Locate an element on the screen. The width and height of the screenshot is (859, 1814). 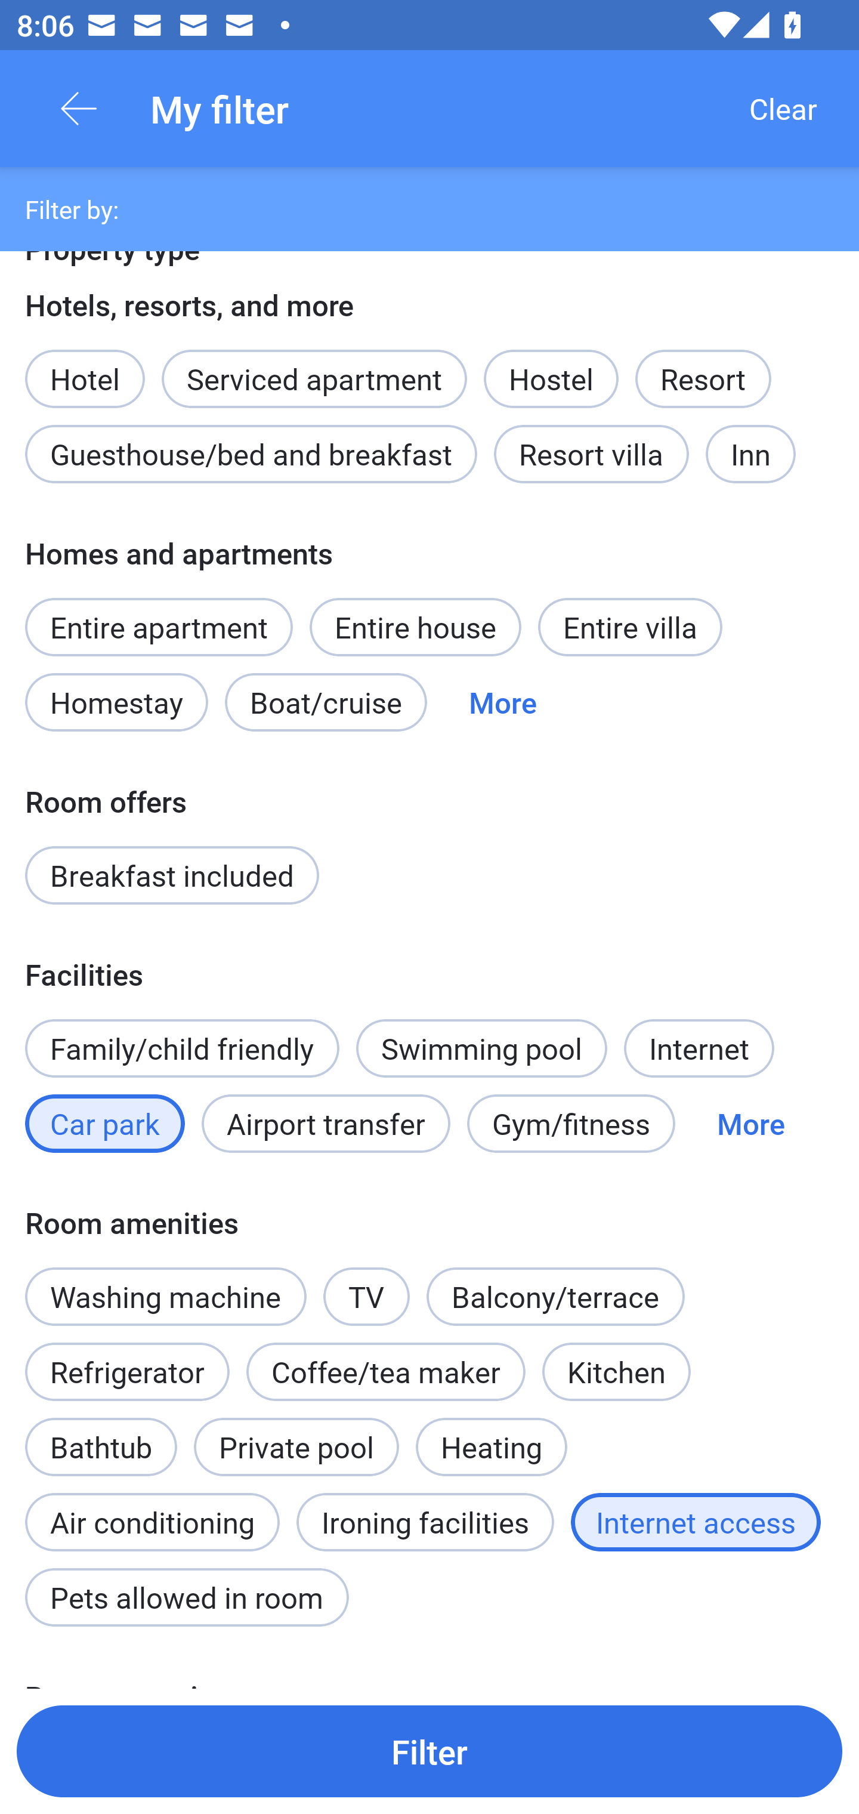
Guesthouse/bed and breakfast is located at coordinates (251, 454).